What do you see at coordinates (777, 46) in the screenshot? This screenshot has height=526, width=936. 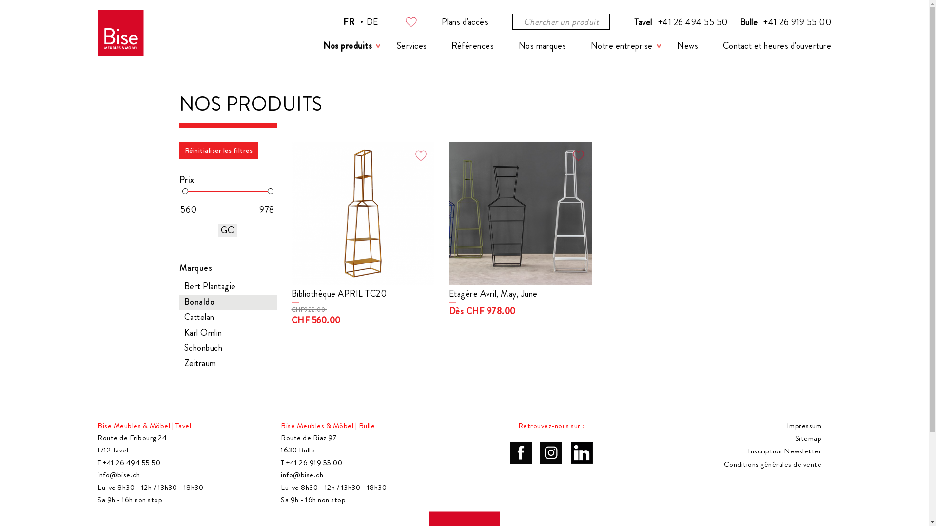 I see `Contact et heures d'ouverture` at bounding box center [777, 46].